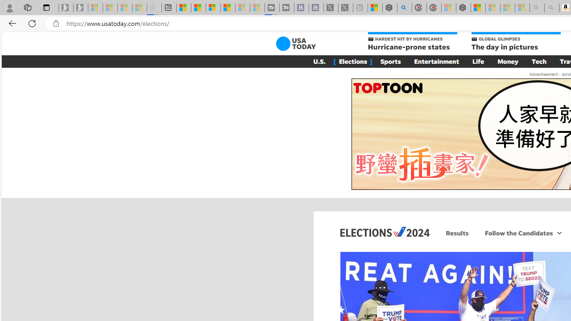 The height and width of the screenshot is (321, 571). What do you see at coordinates (559, 233) in the screenshot?
I see `More Follow the Candidates navigation` at bounding box center [559, 233].